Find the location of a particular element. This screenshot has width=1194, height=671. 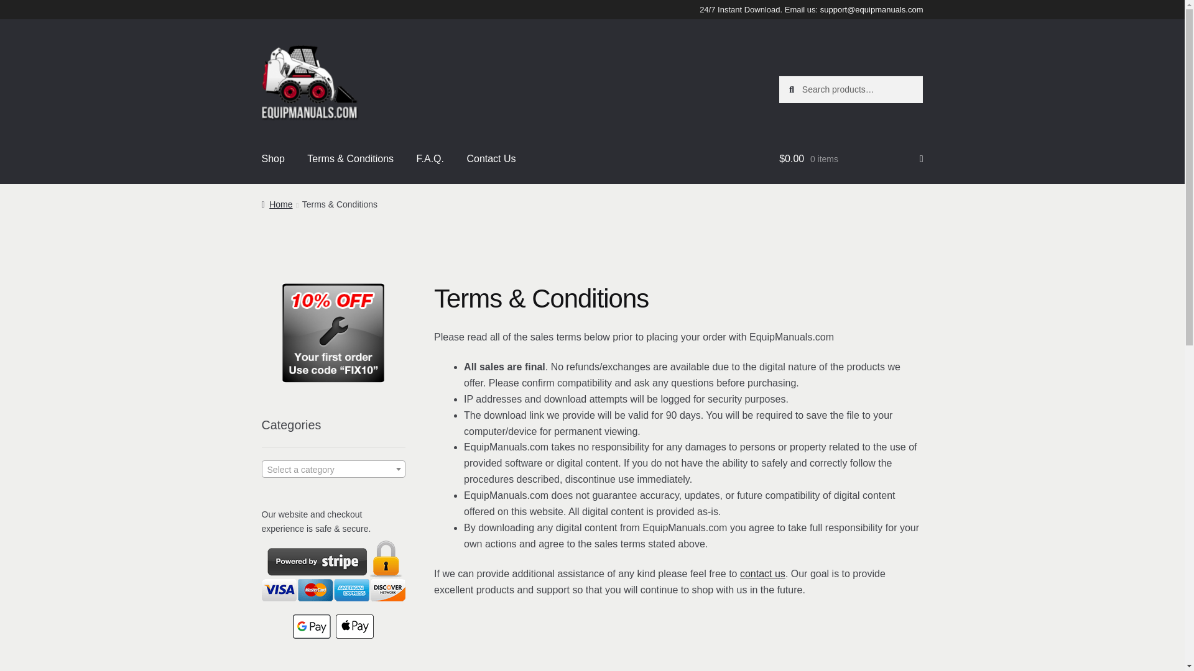

F.A.Q. is located at coordinates (430, 159).